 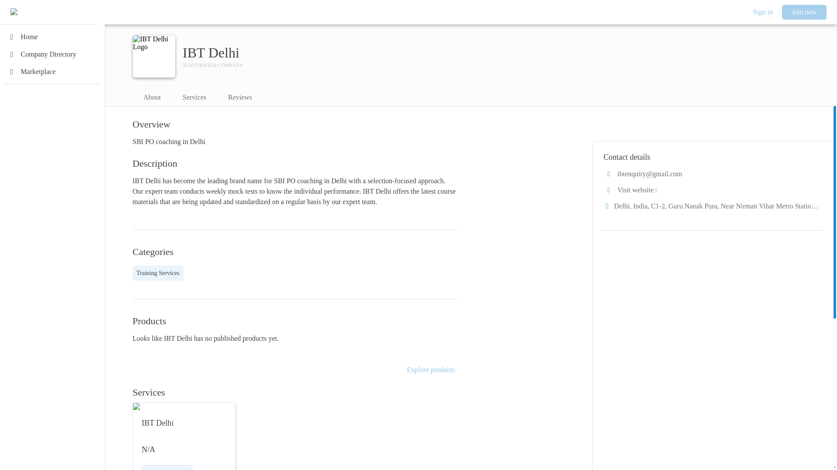 I want to click on Training Services, so click(x=158, y=273).